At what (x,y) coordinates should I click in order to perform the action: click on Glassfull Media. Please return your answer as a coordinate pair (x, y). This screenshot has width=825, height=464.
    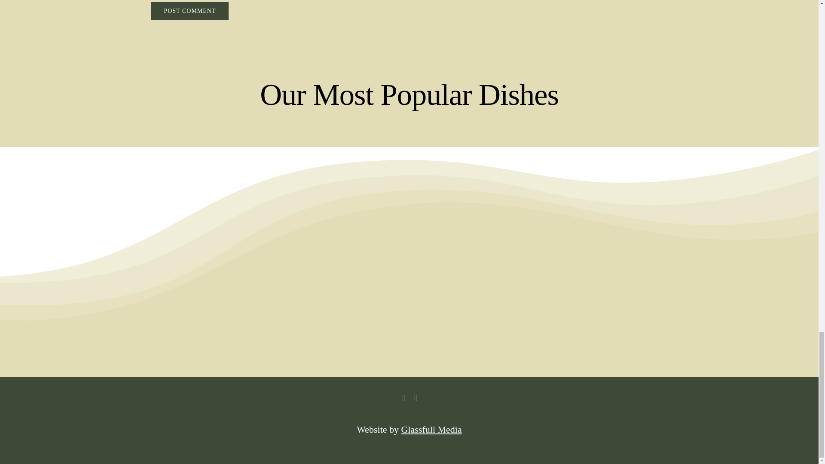
    Looking at the image, I should click on (431, 429).